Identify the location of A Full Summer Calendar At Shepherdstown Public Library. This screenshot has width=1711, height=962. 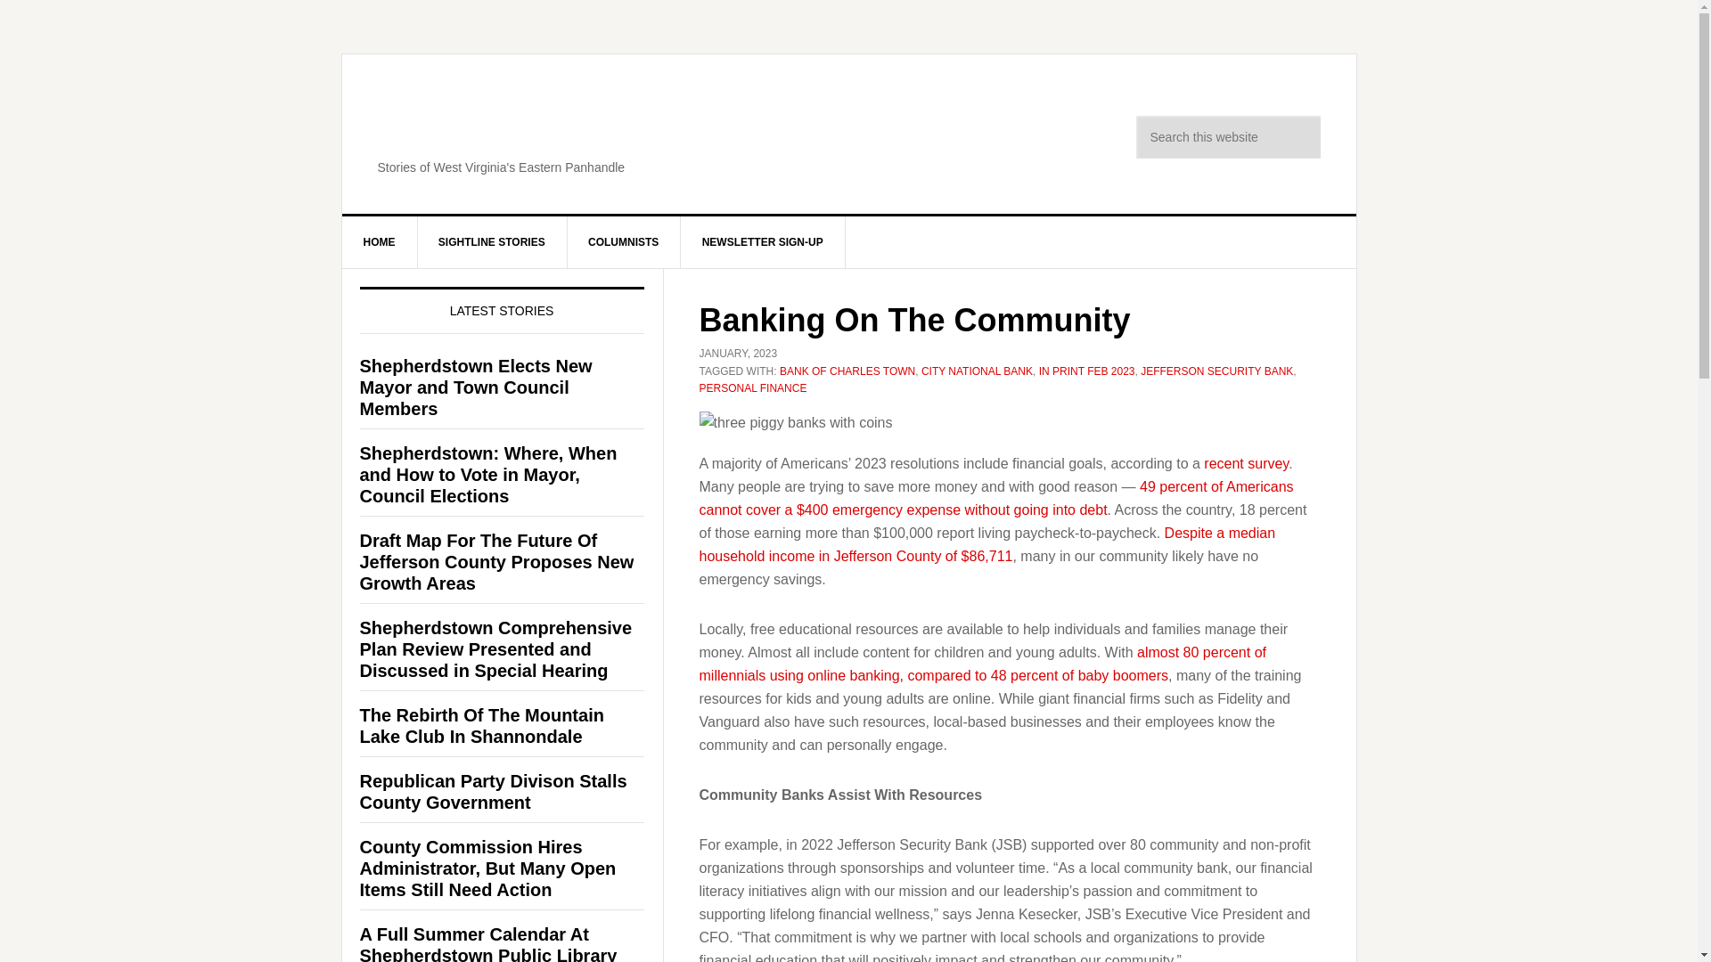
(488, 942).